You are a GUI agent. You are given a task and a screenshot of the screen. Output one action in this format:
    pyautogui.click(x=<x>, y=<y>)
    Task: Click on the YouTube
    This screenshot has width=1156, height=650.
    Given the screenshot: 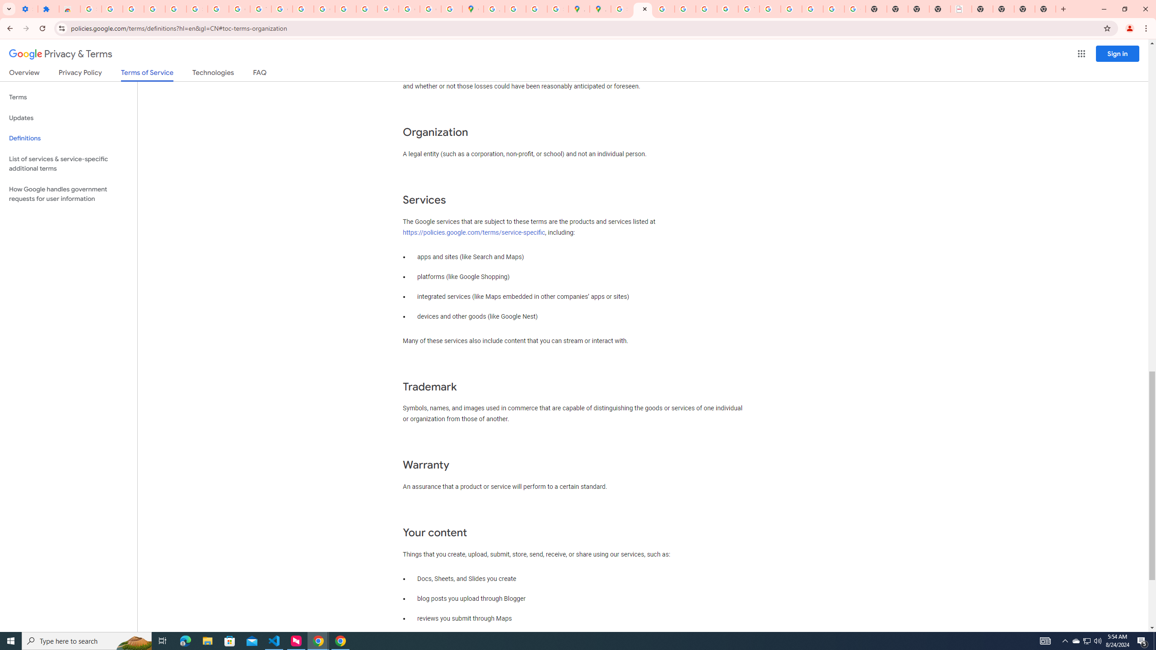 What is the action you would take?
    pyautogui.click(x=749, y=9)
    